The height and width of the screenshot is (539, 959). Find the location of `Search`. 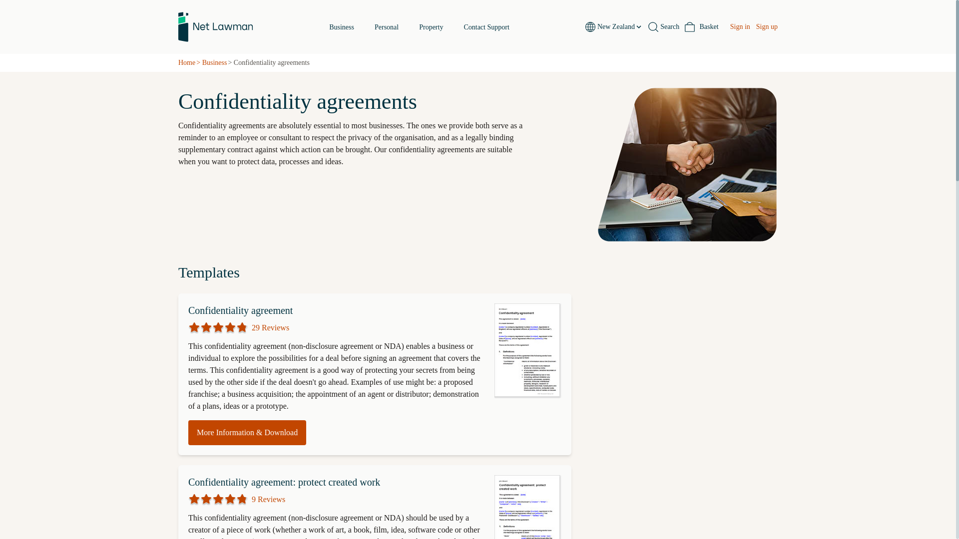

Search is located at coordinates (341, 27).